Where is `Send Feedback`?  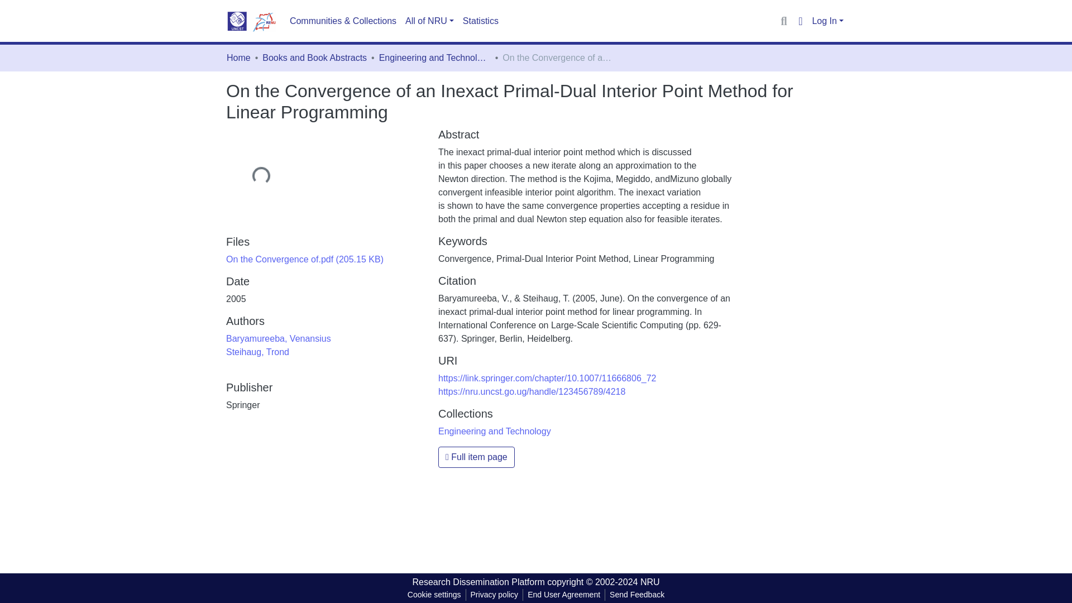
Send Feedback is located at coordinates (637, 595).